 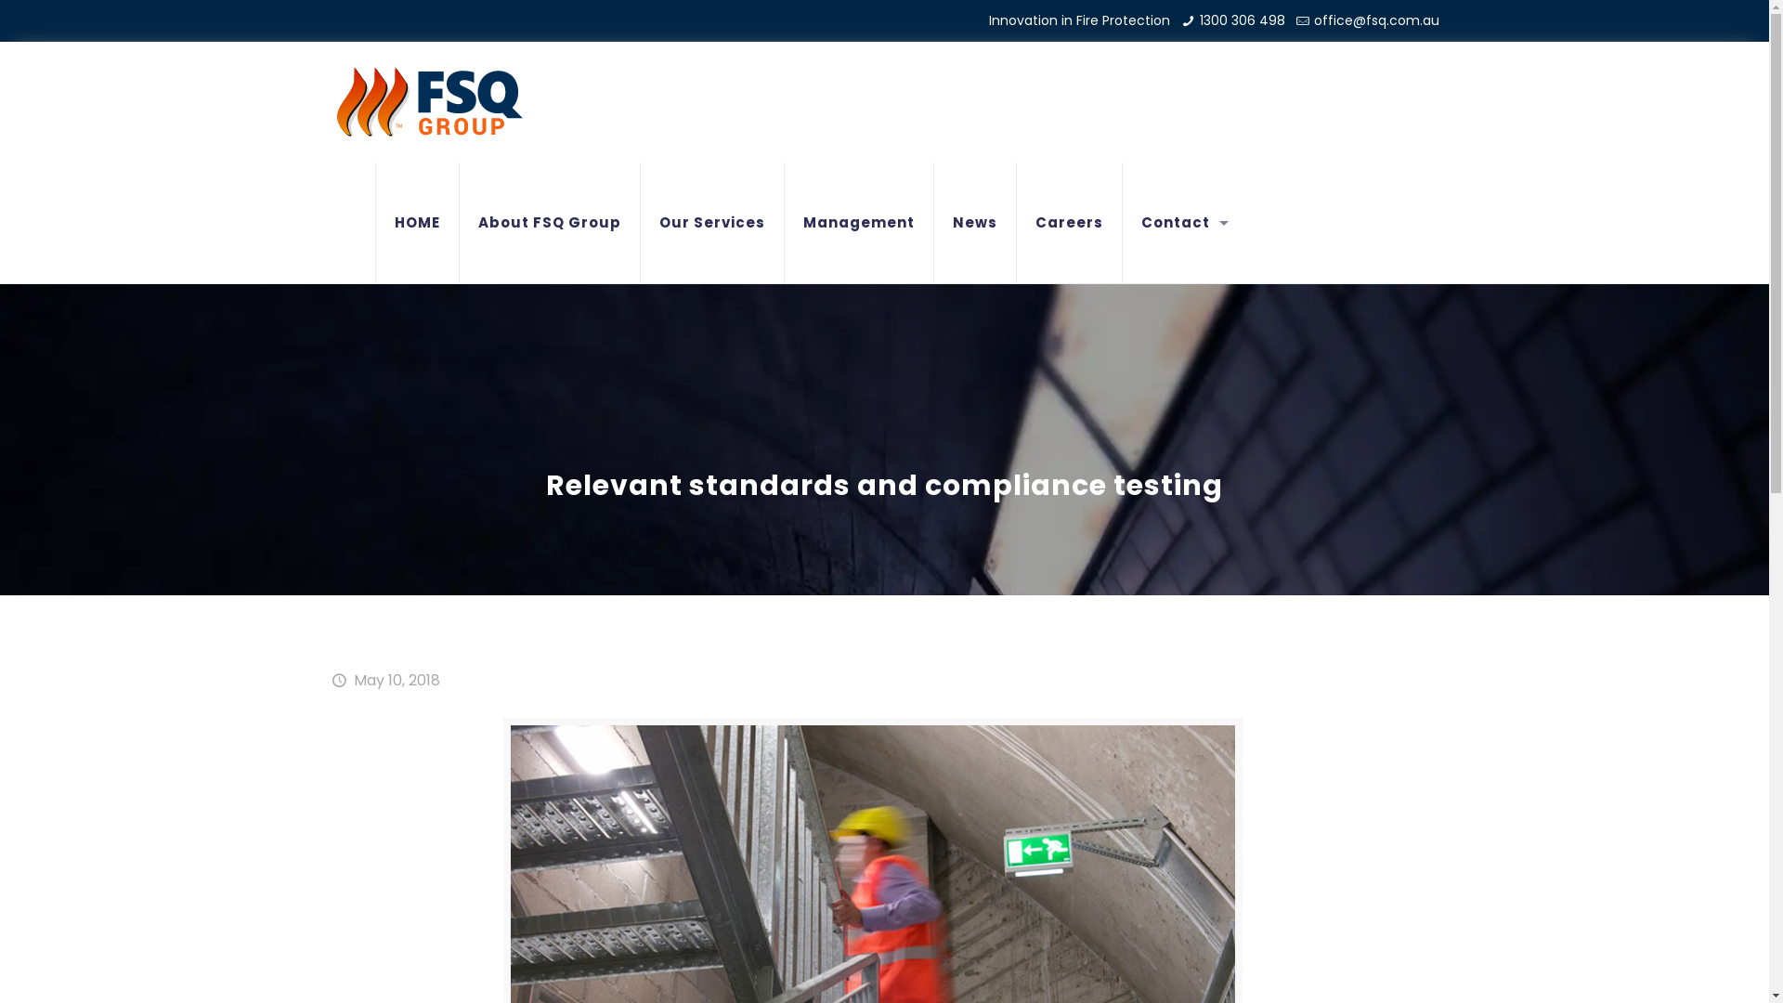 I want to click on About FSQ Group, so click(x=549, y=223).